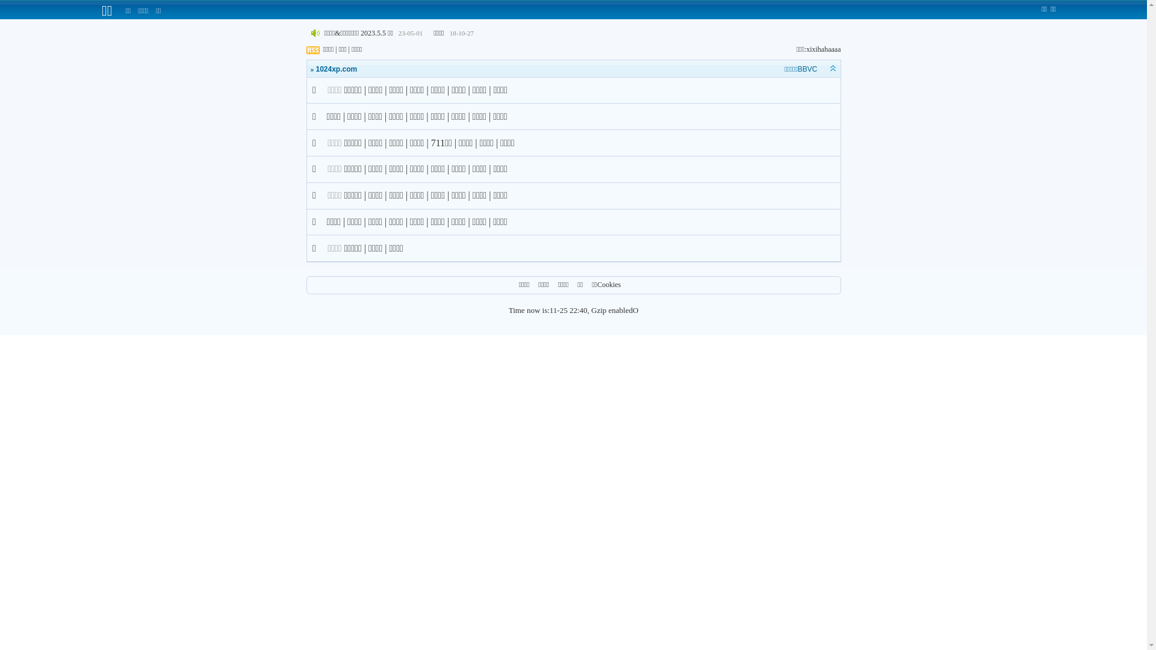 Image resolution: width=1156 pixels, height=650 pixels. I want to click on xixihahaaaa, so click(824, 49).